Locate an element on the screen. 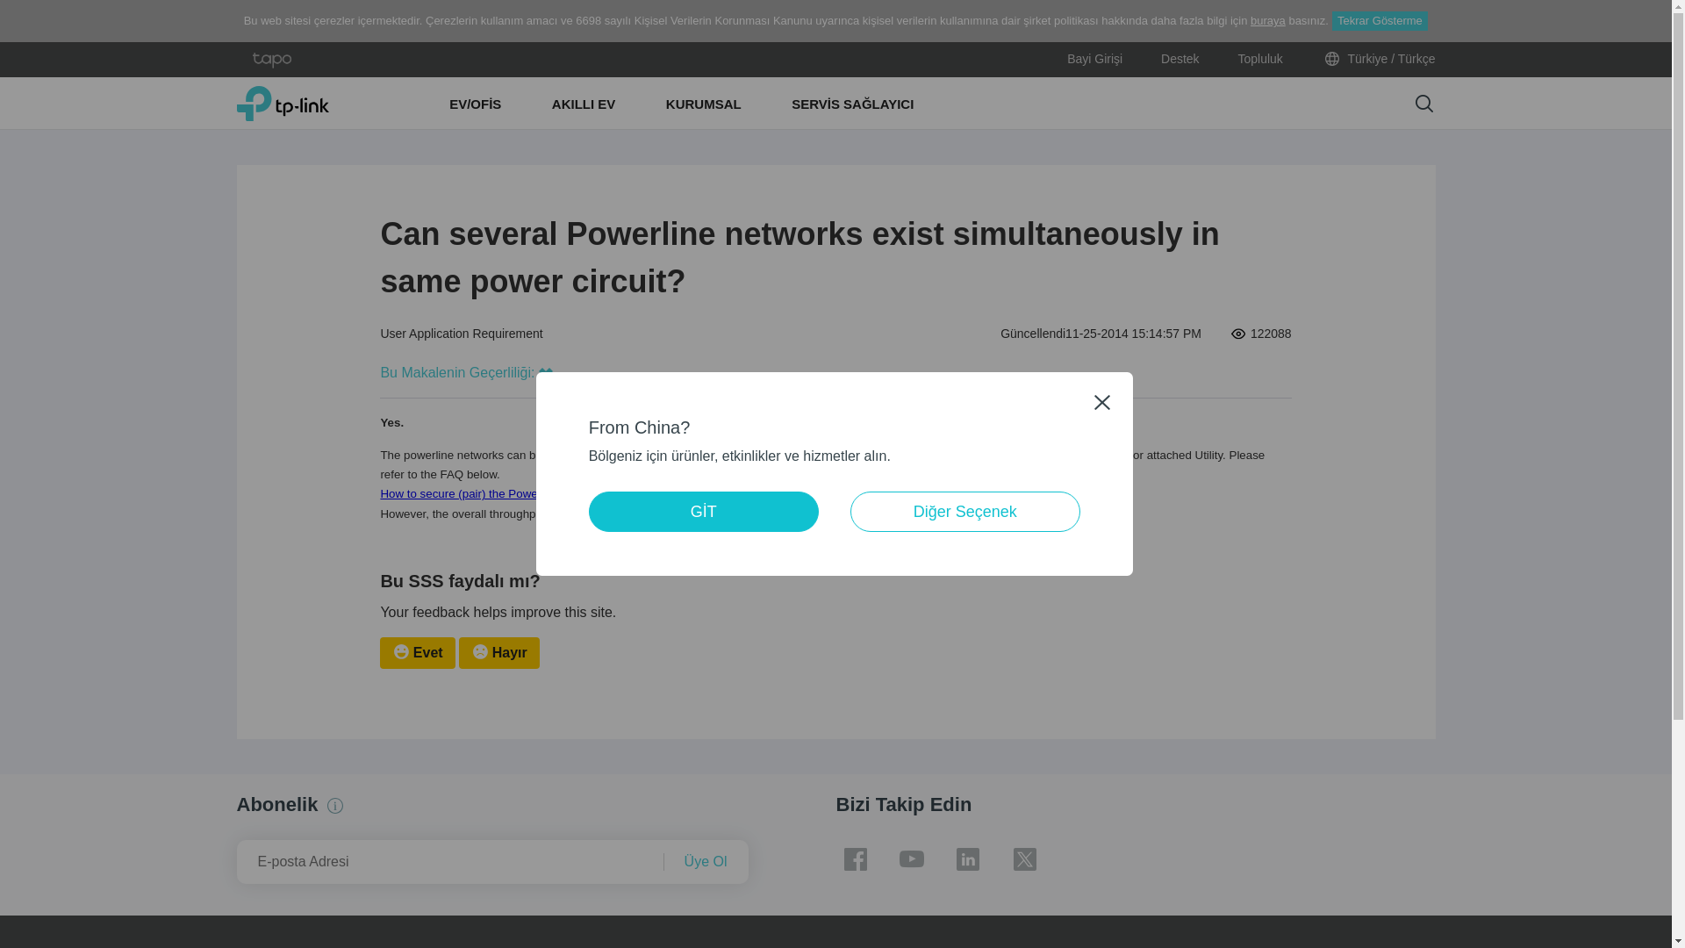 Image resolution: width=1685 pixels, height=948 pixels. tapo is located at coordinates (272, 60).